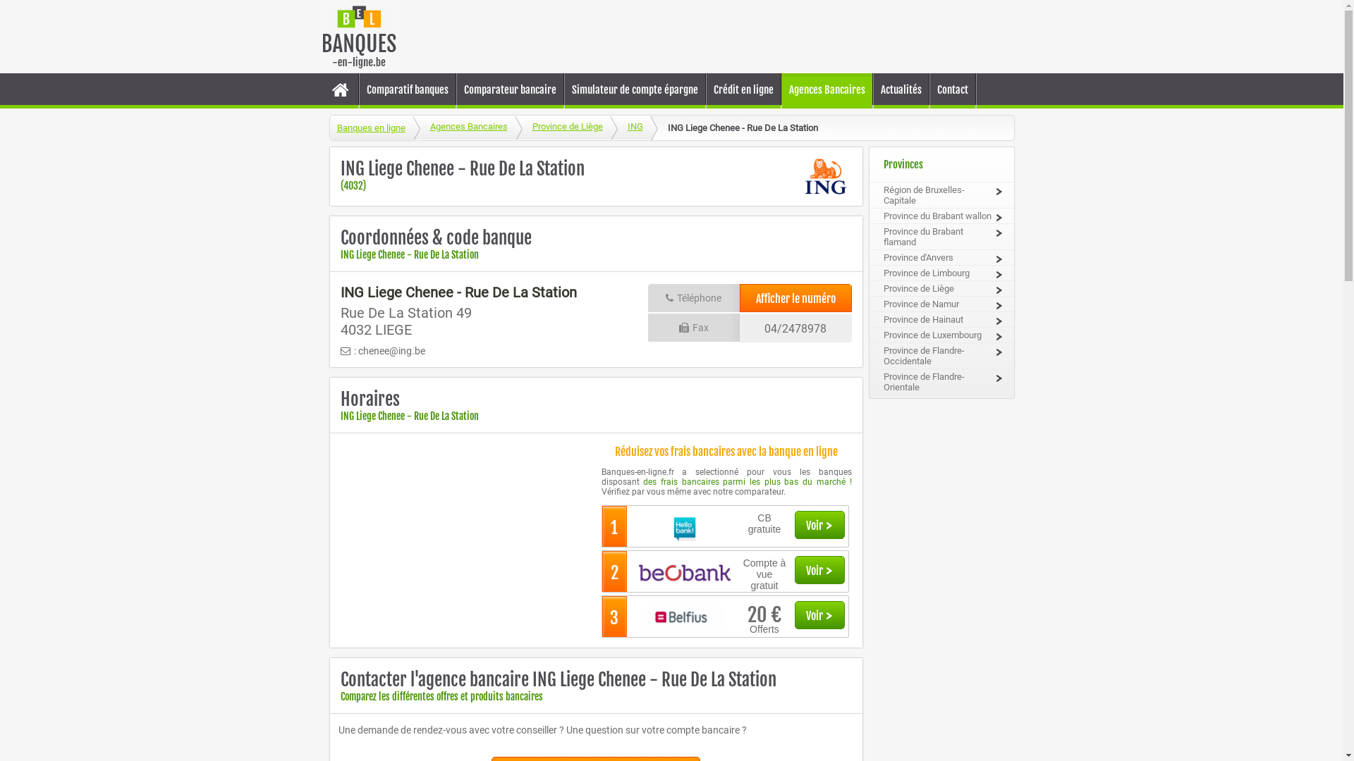 The height and width of the screenshot is (761, 1354). I want to click on Accueil banque en ligne, so click(341, 89).